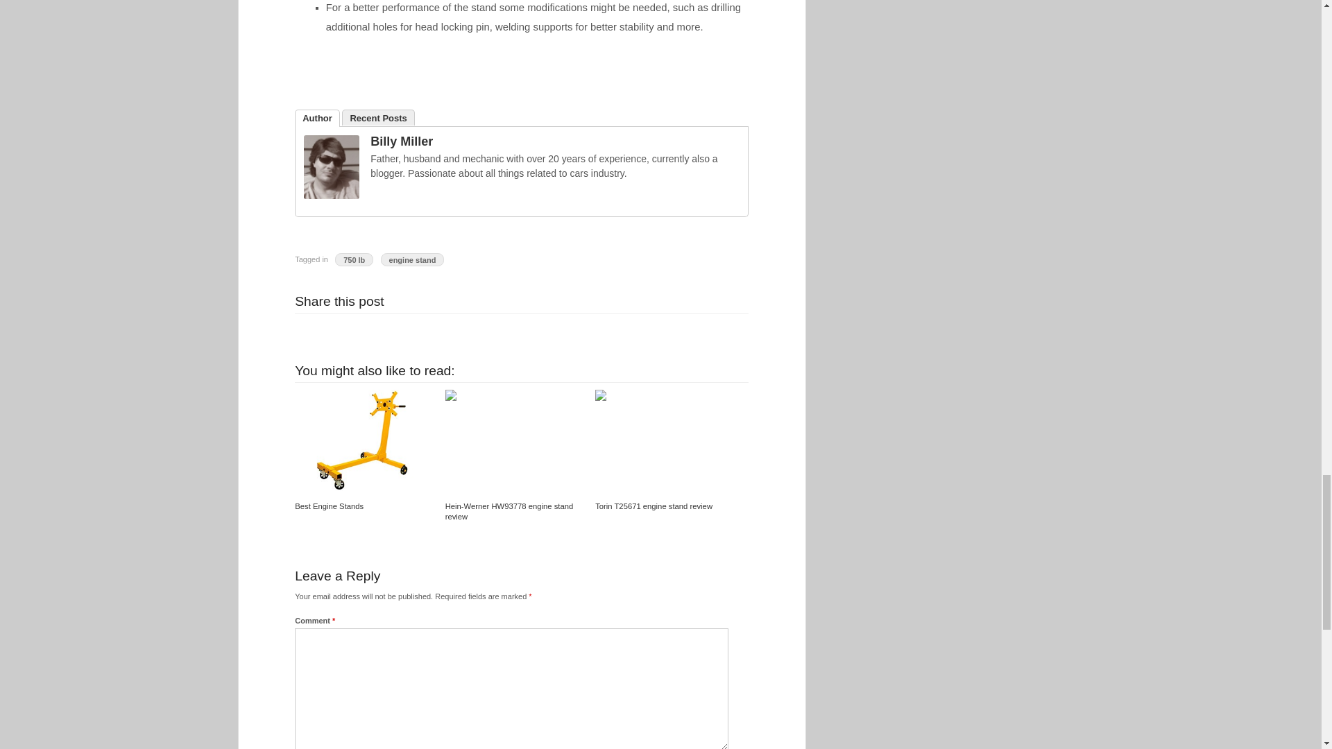 The height and width of the screenshot is (749, 1332). Describe the element at coordinates (378, 117) in the screenshot. I see `Recent Posts` at that location.